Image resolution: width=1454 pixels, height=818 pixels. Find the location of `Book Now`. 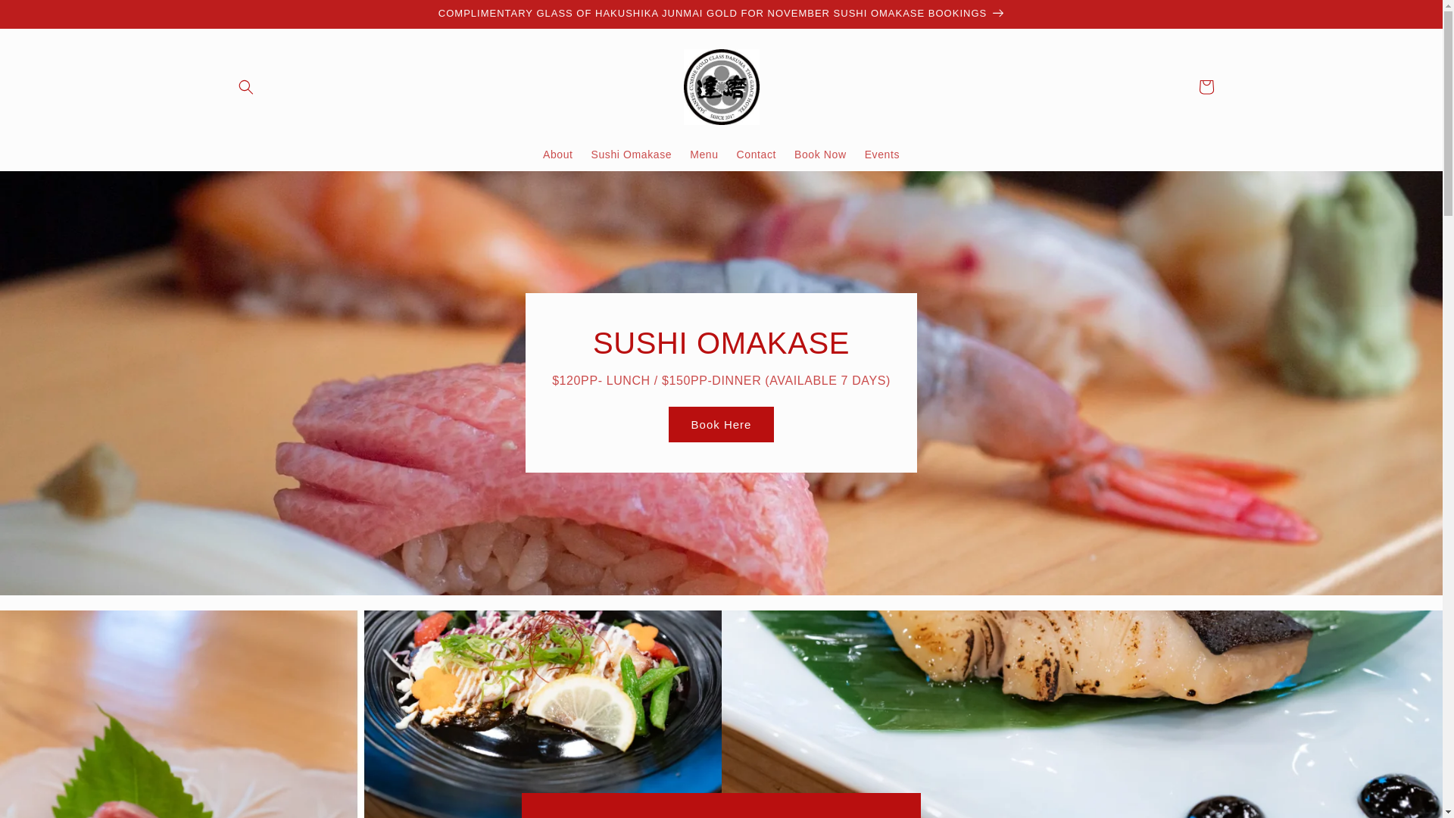

Book Now is located at coordinates (821, 155).